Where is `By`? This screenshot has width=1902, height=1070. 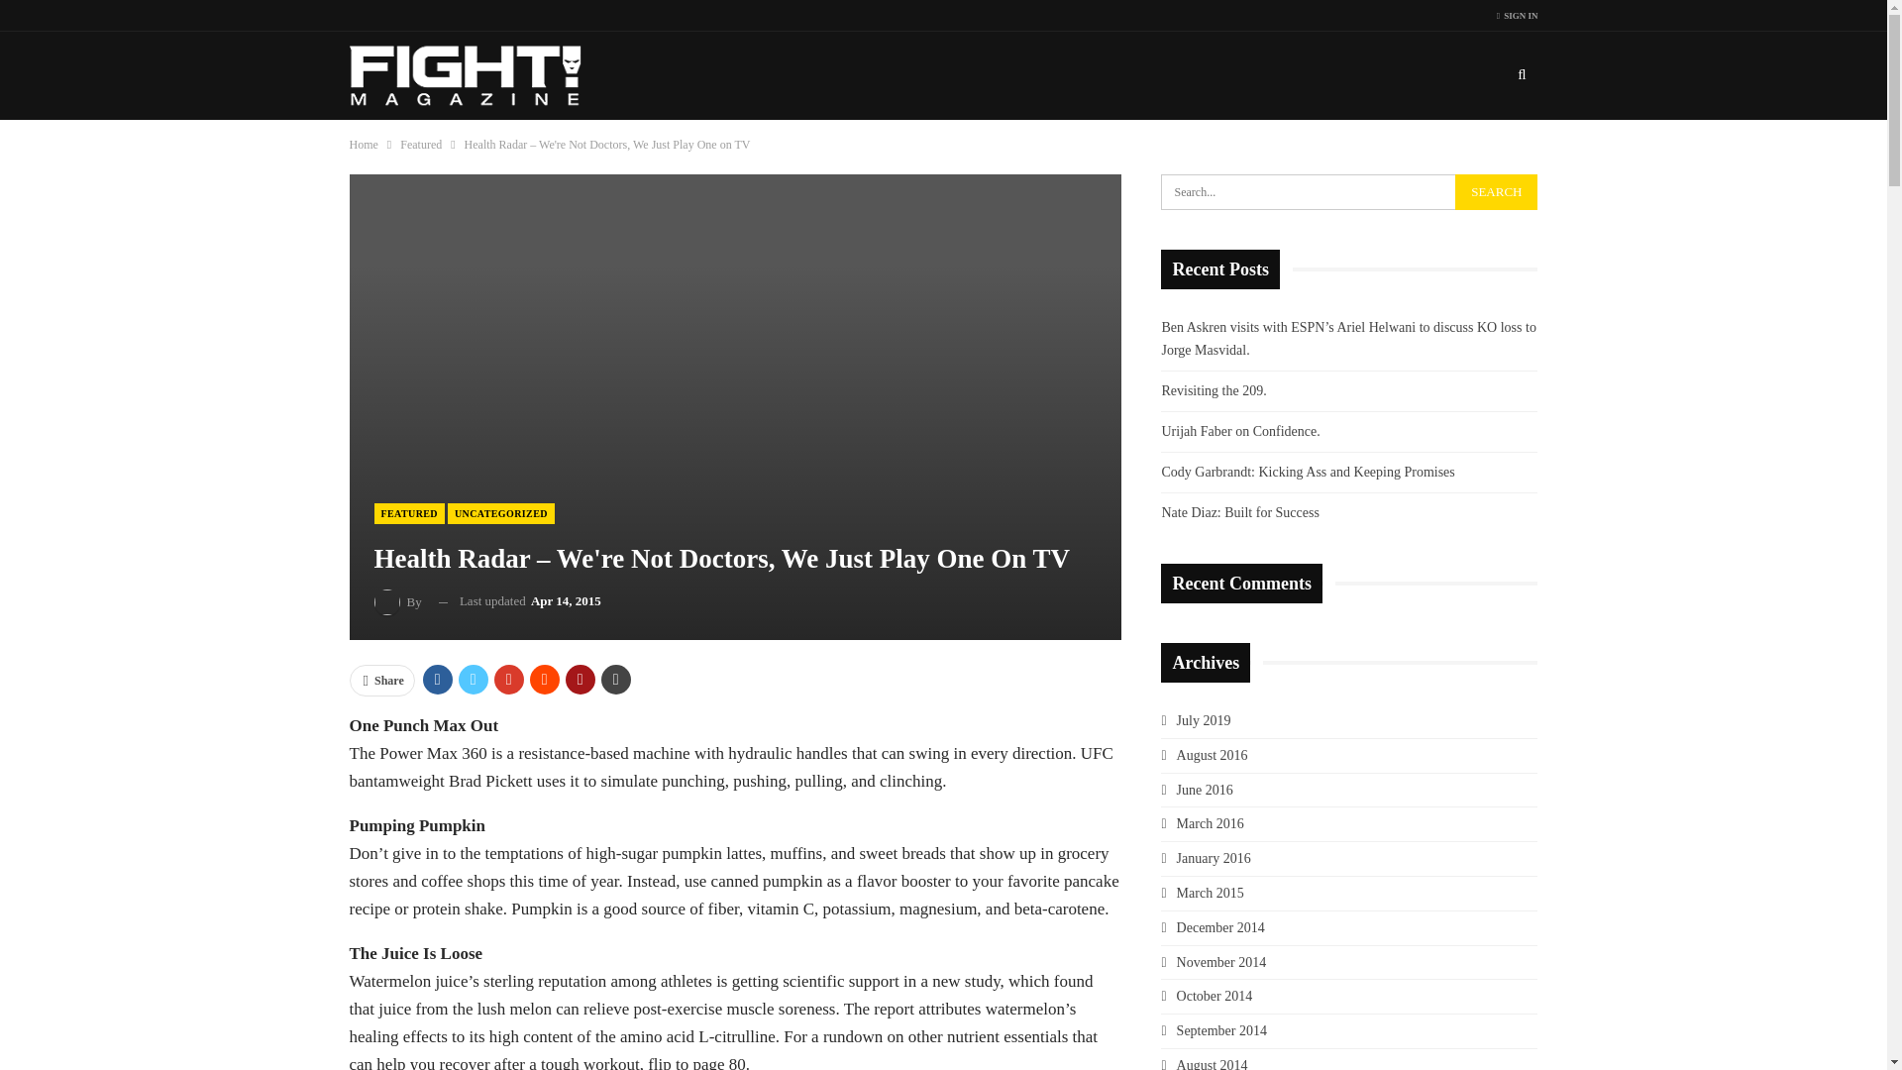 By is located at coordinates (399, 602).